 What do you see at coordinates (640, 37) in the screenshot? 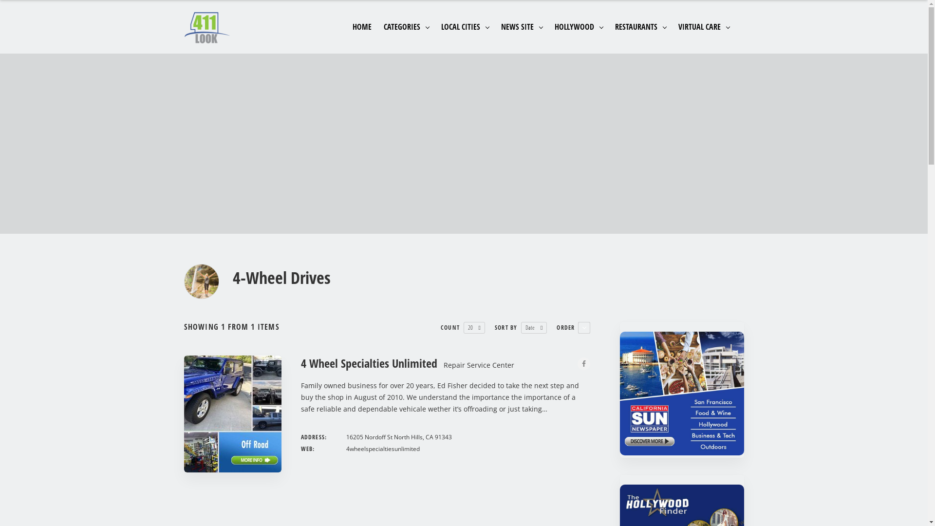
I see `RESTAURANTS` at bounding box center [640, 37].